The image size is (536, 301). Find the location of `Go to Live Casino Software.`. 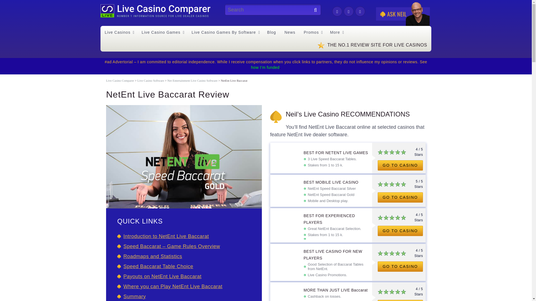

Go to Live Casino Software. is located at coordinates (150, 80).